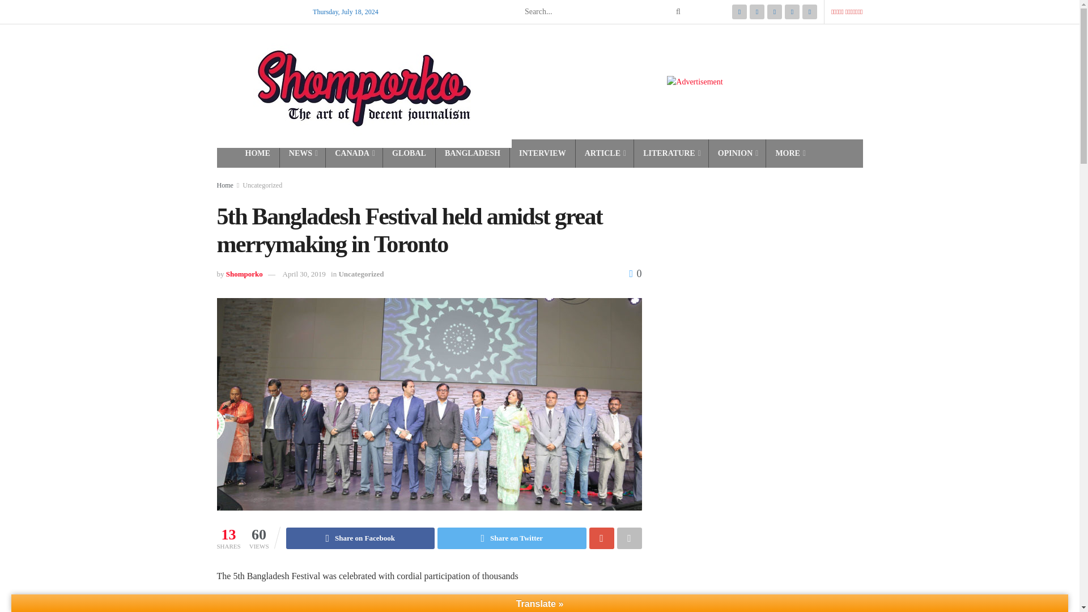 The width and height of the screenshot is (1088, 612). I want to click on GLOBAL, so click(409, 154).